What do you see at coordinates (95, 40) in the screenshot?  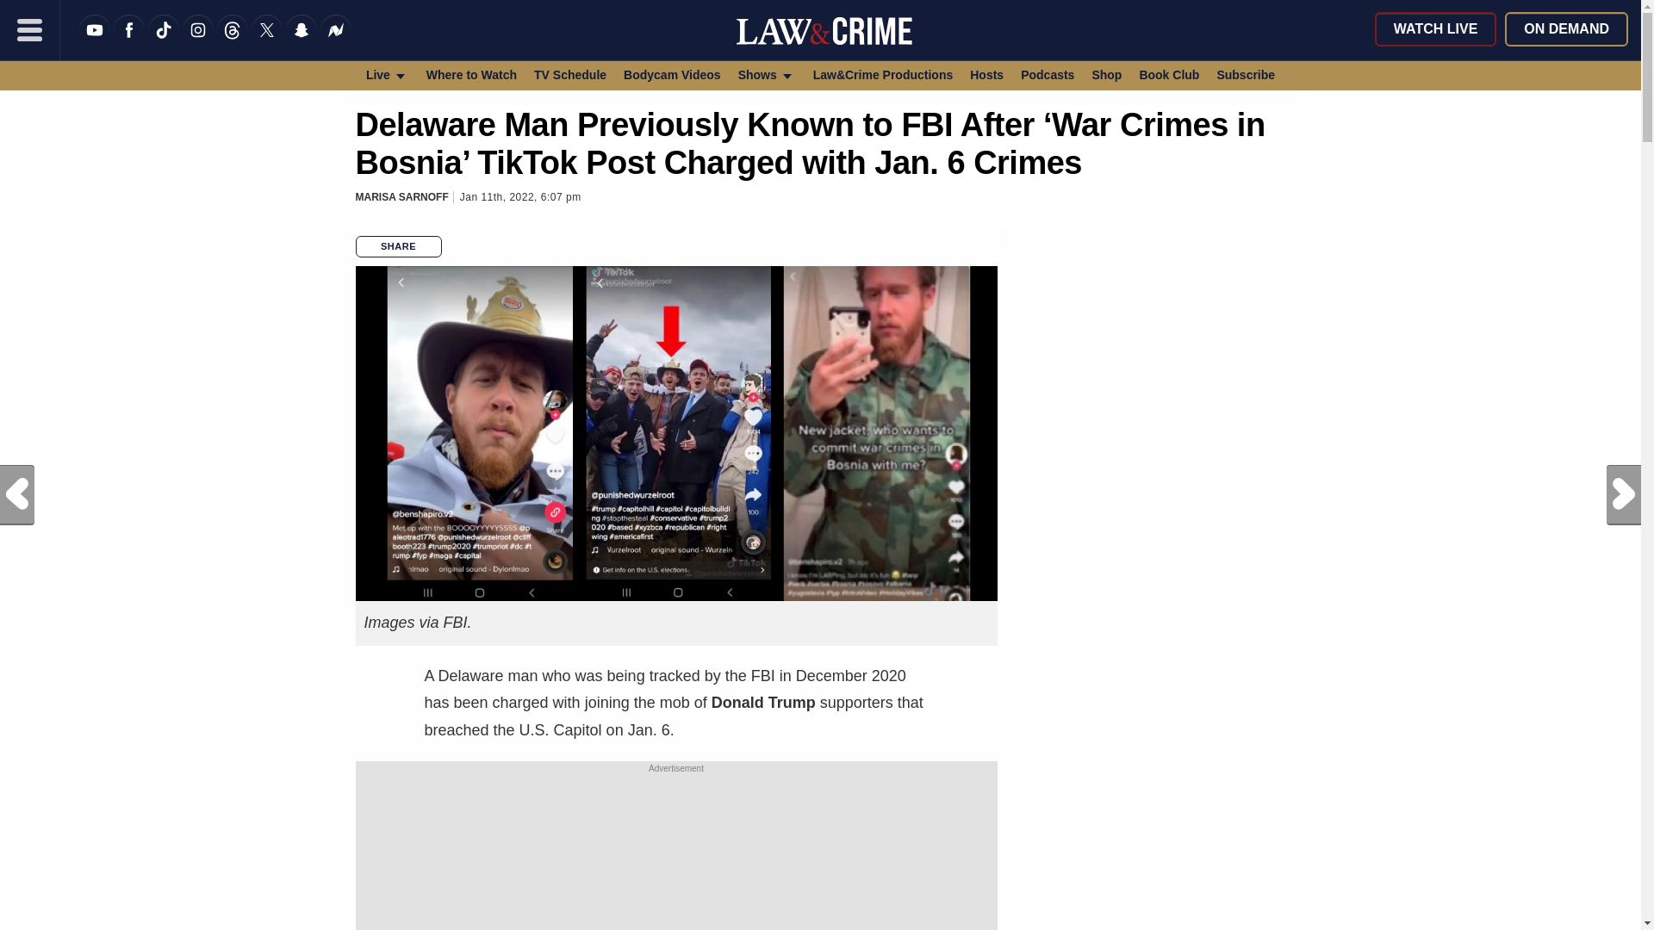 I see `YouTube` at bounding box center [95, 40].